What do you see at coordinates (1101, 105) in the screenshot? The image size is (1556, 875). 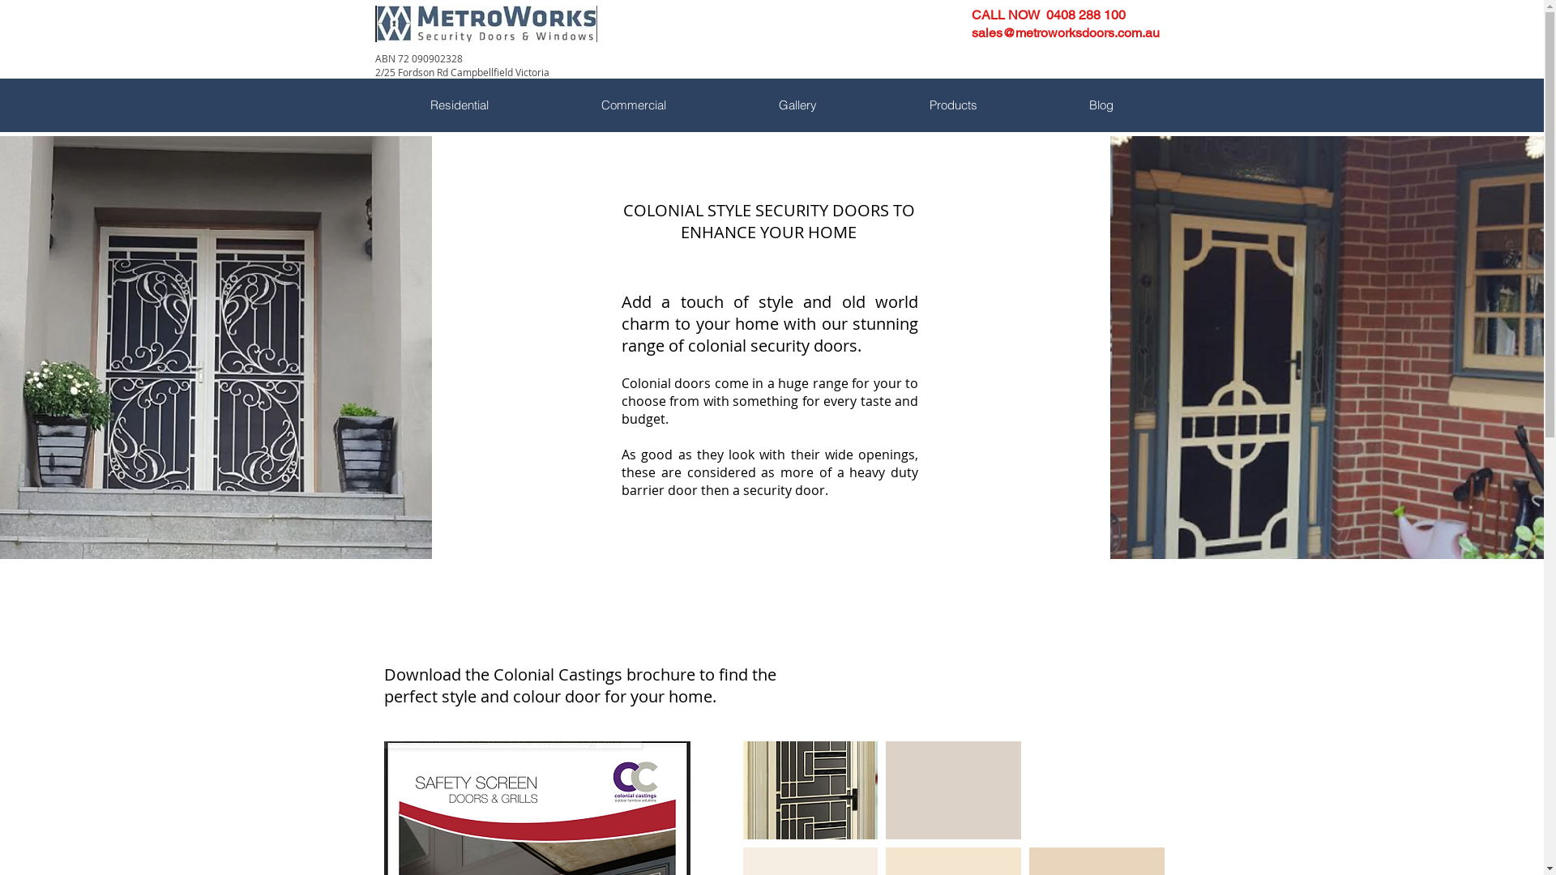 I see `Blog` at bounding box center [1101, 105].